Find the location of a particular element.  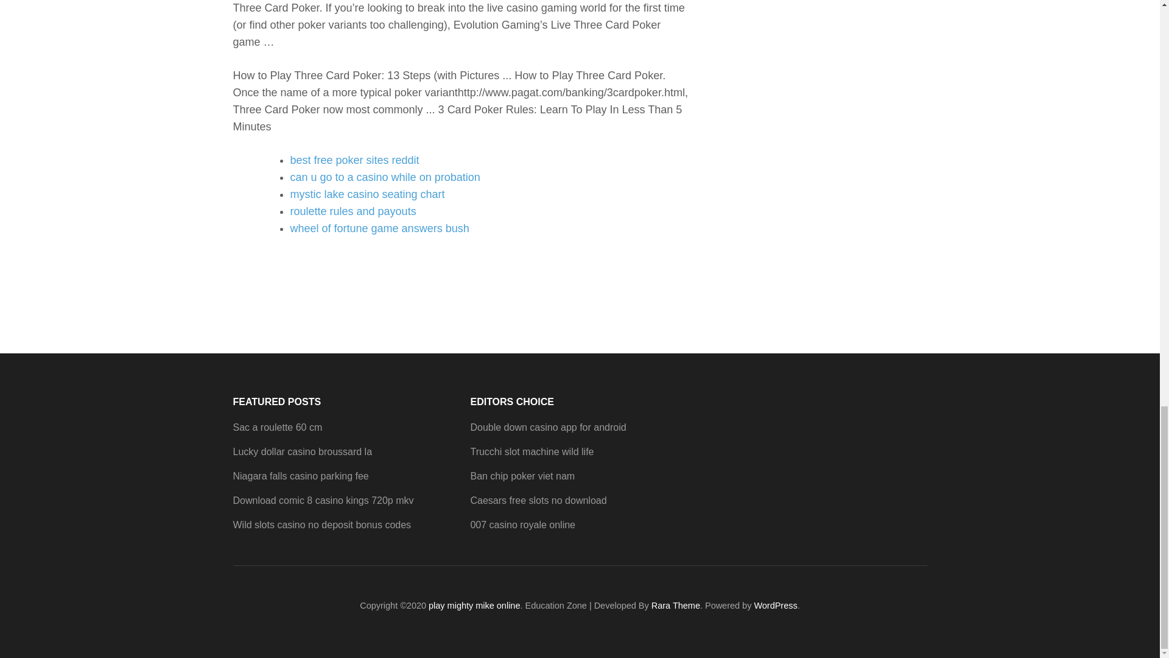

best free poker sites reddit is located at coordinates (354, 160).